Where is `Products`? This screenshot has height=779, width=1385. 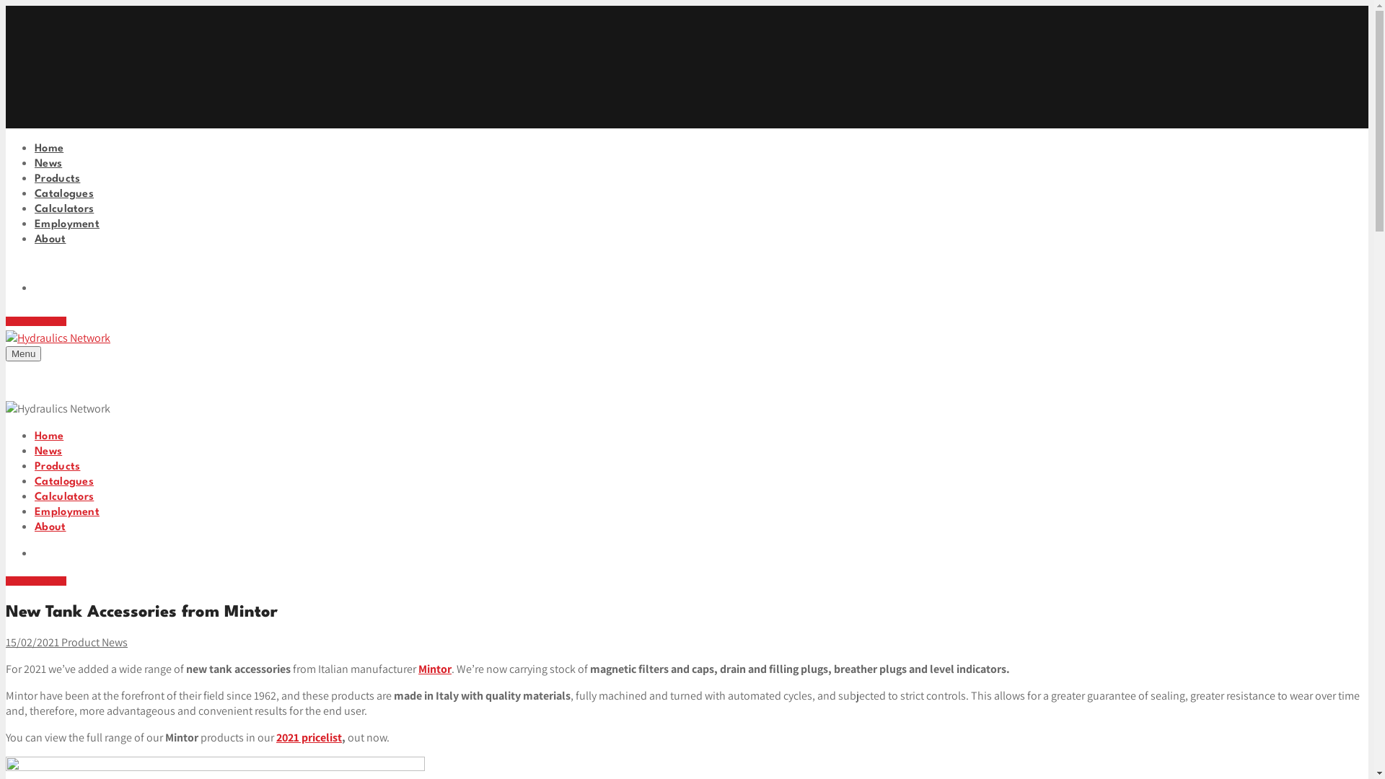
Products is located at coordinates (58, 467).